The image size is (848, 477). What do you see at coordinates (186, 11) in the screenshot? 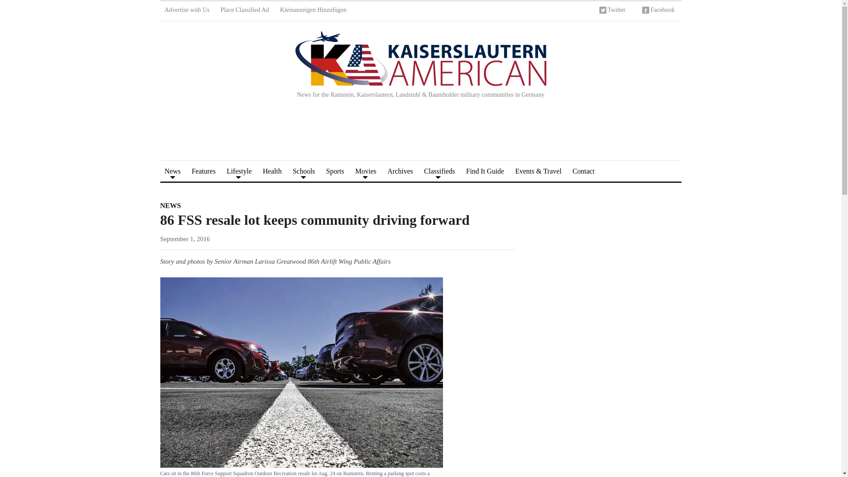
I see `Advertise with Us` at bounding box center [186, 11].